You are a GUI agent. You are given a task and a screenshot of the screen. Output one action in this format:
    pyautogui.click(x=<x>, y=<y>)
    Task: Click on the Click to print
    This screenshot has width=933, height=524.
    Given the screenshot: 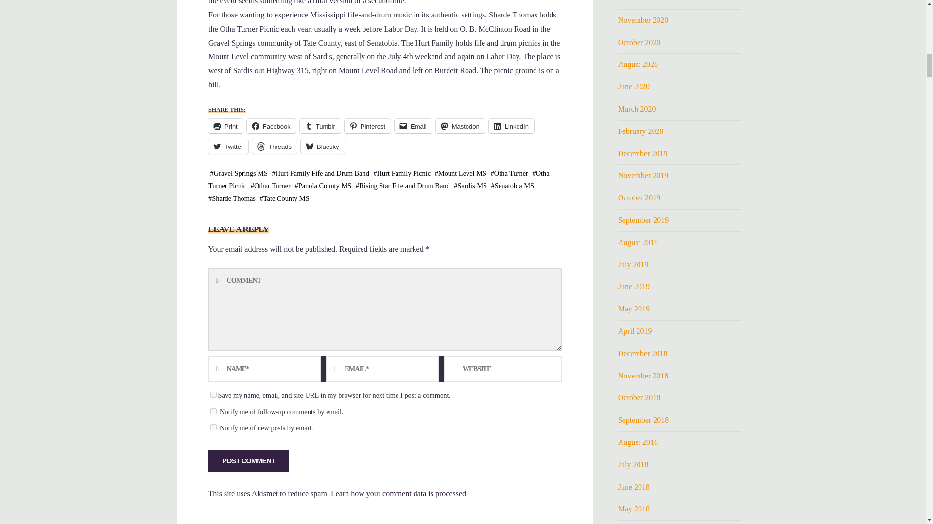 What is the action you would take?
    pyautogui.click(x=225, y=126)
    